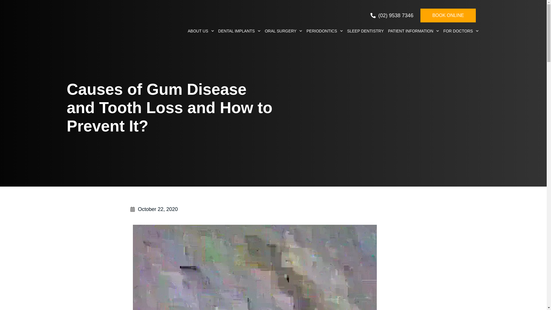 This screenshot has width=551, height=310. What do you see at coordinates (448, 15) in the screenshot?
I see `BOOK ONLINE` at bounding box center [448, 15].